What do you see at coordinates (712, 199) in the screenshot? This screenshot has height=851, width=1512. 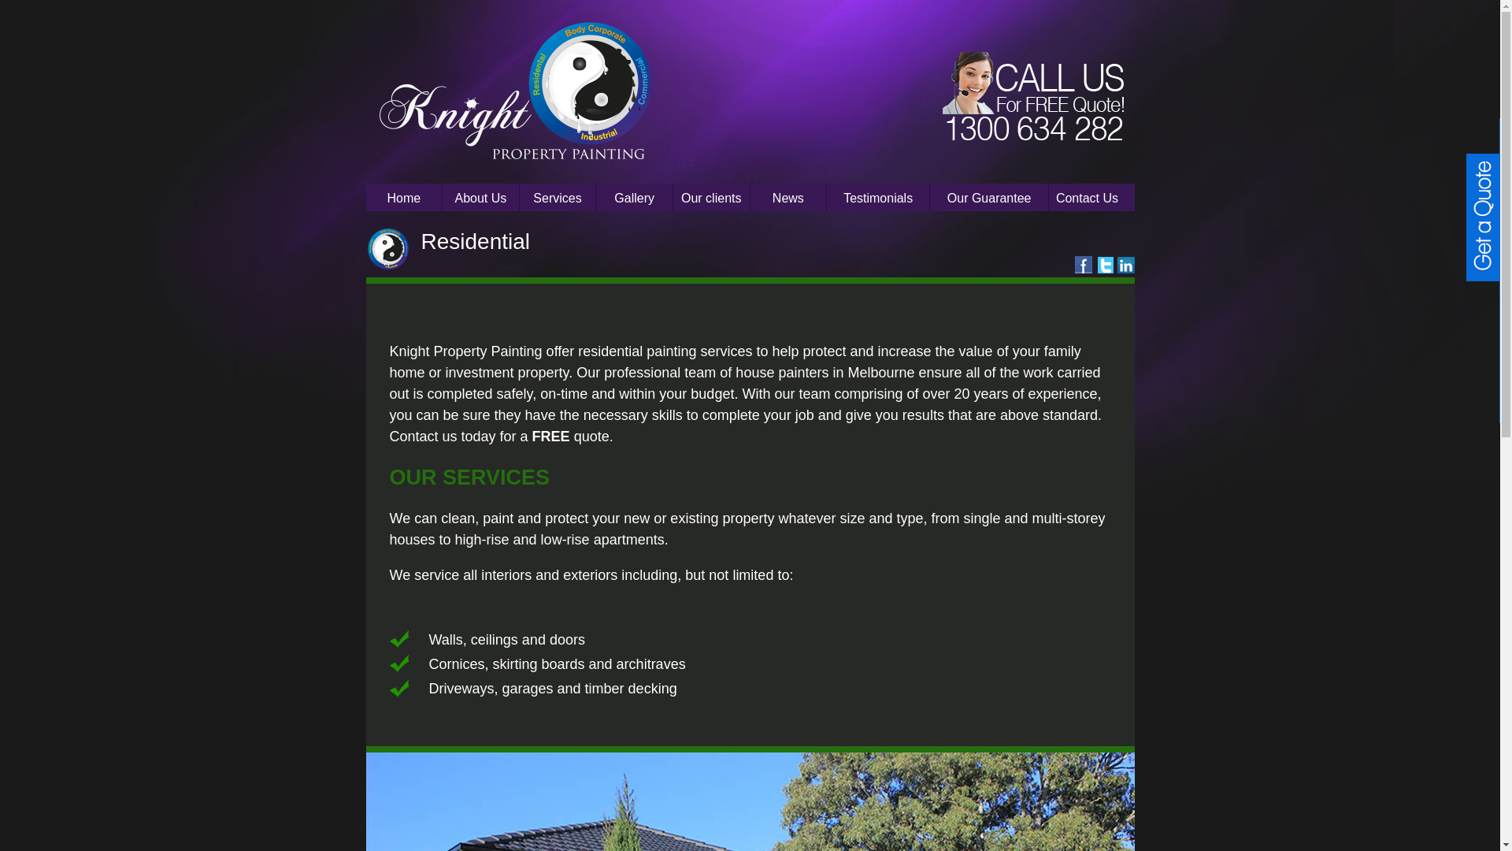 I see `Our clients` at bounding box center [712, 199].